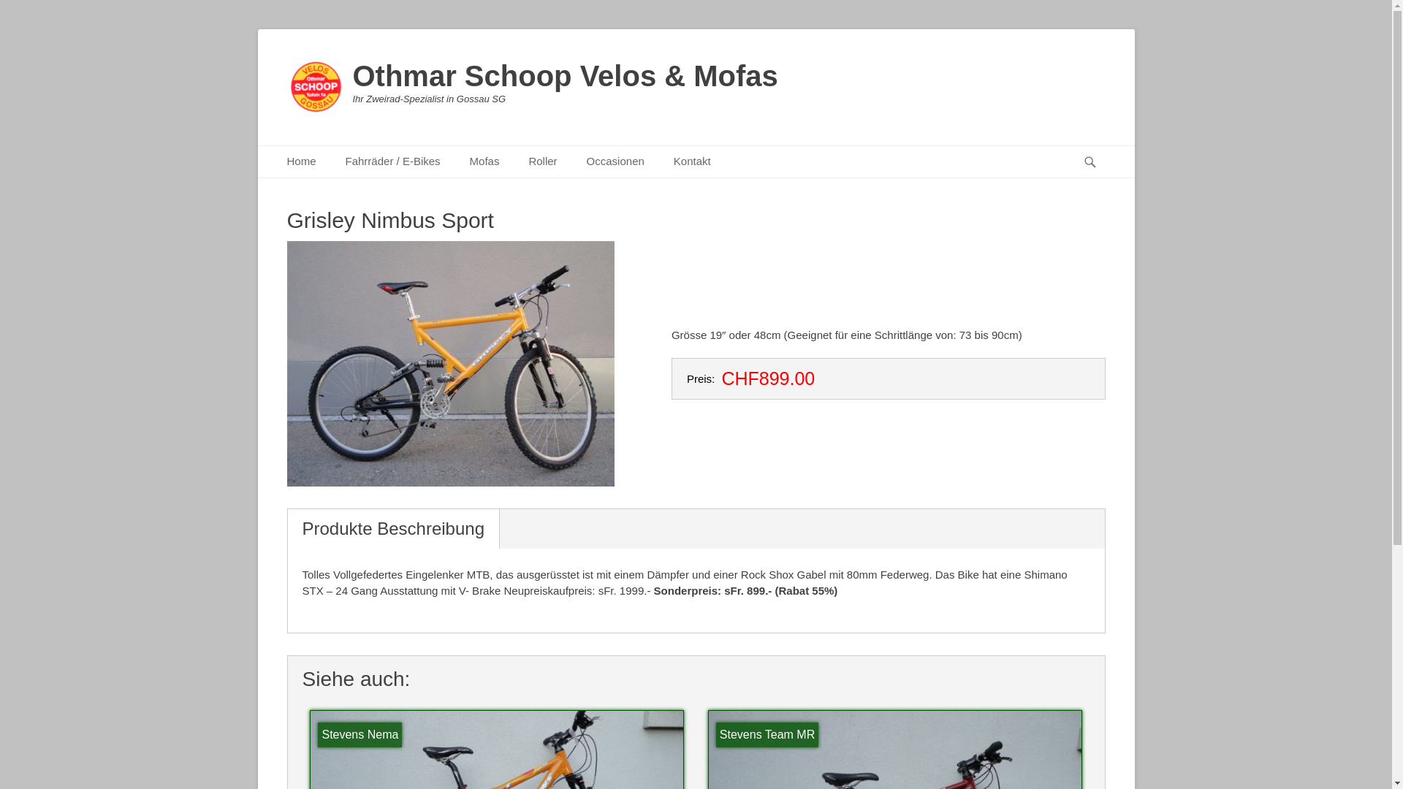  What do you see at coordinates (301, 162) in the screenshot?
I see `Home` at bounding box center [301, 162].